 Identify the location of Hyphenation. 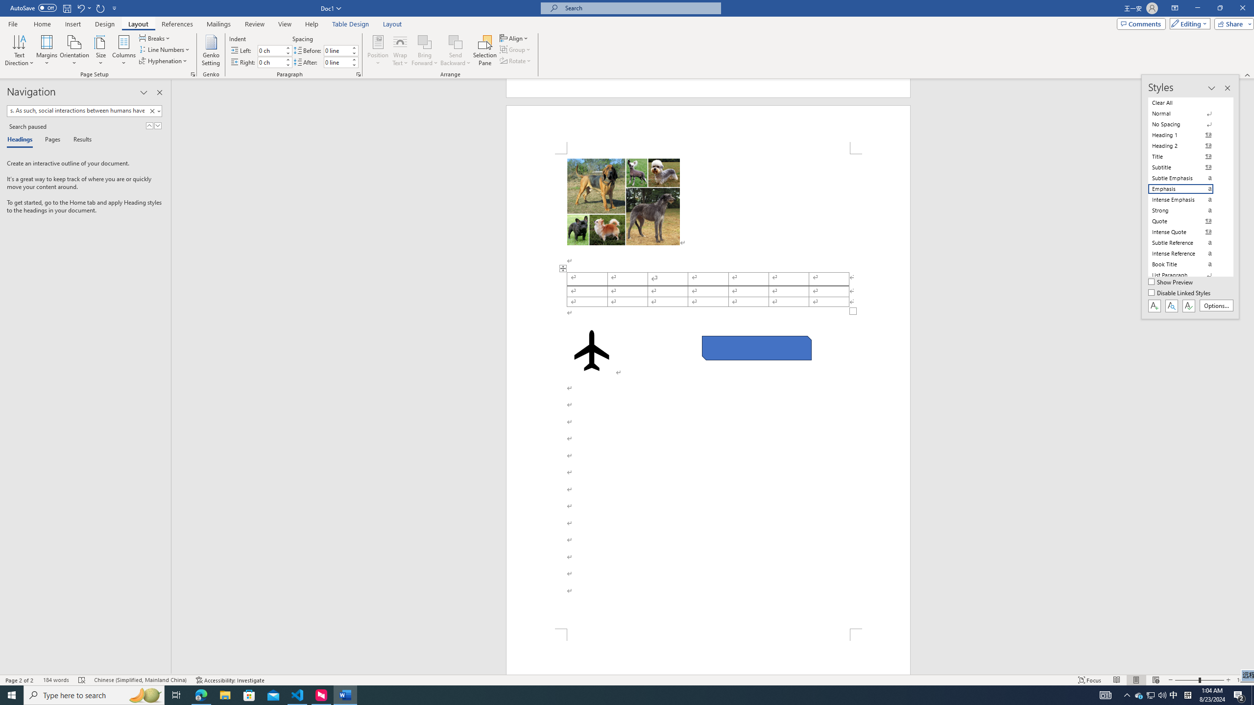
(164, 61).